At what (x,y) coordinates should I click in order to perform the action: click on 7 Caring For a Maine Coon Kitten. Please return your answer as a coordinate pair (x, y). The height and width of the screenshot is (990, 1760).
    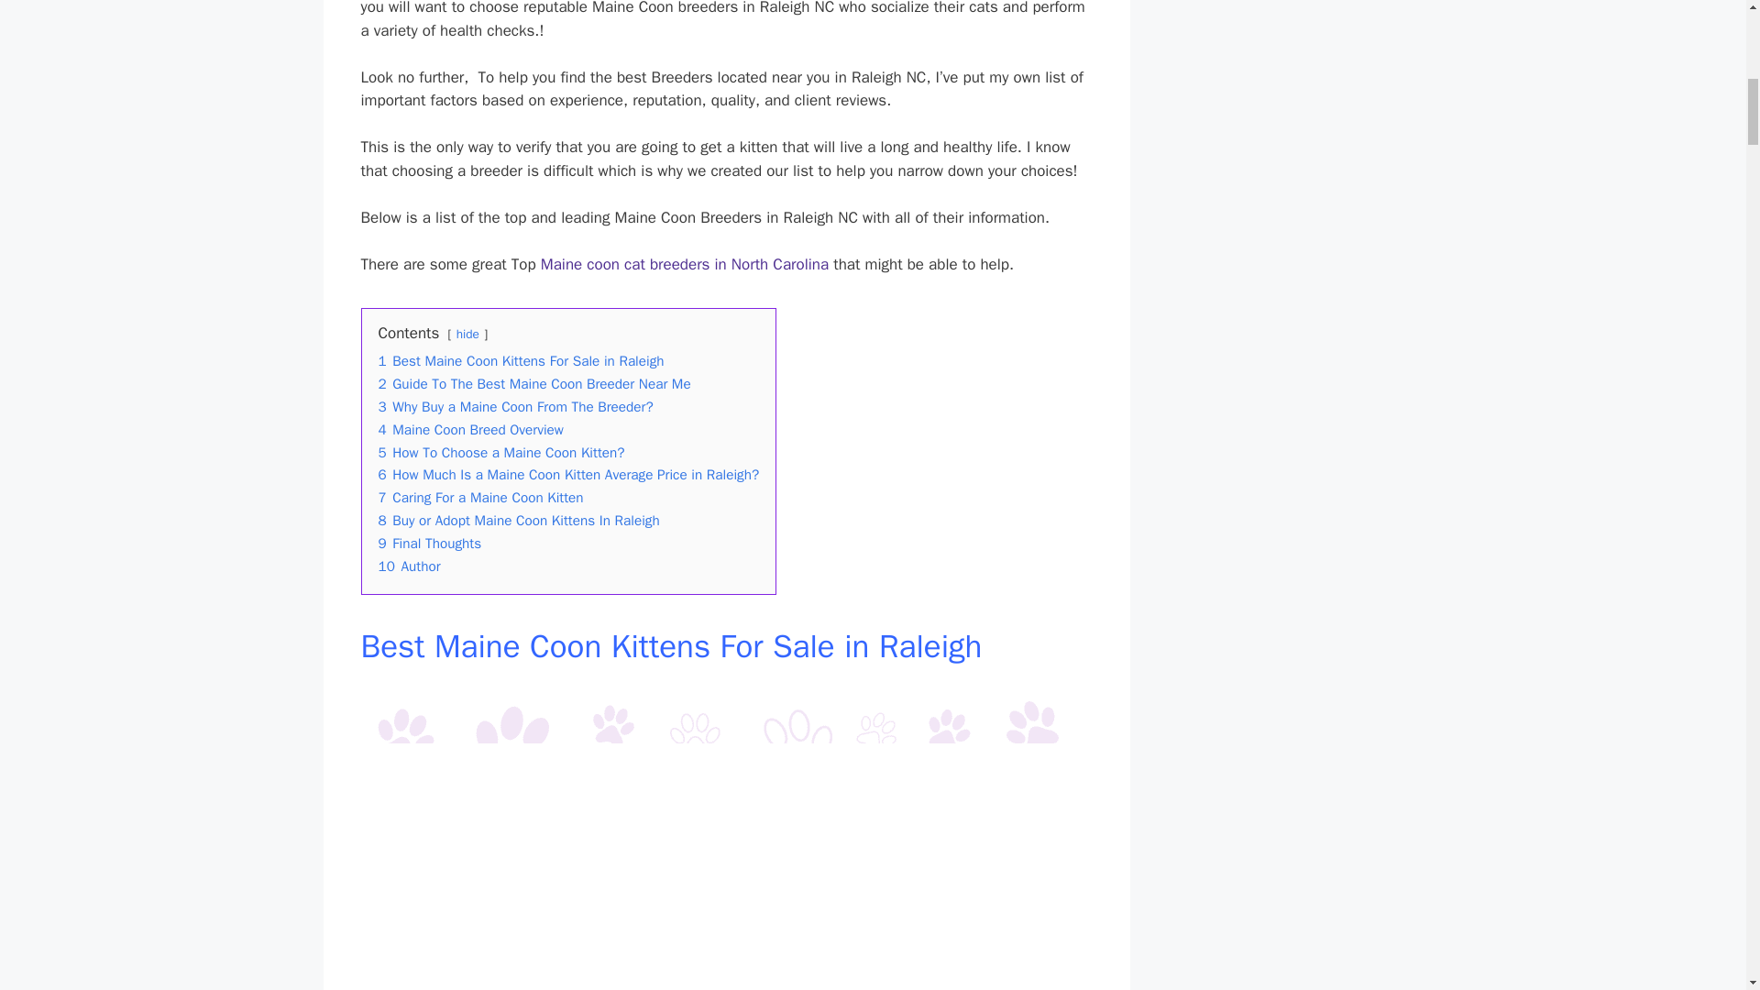
    Looking at the image, I should click on (480, 497).